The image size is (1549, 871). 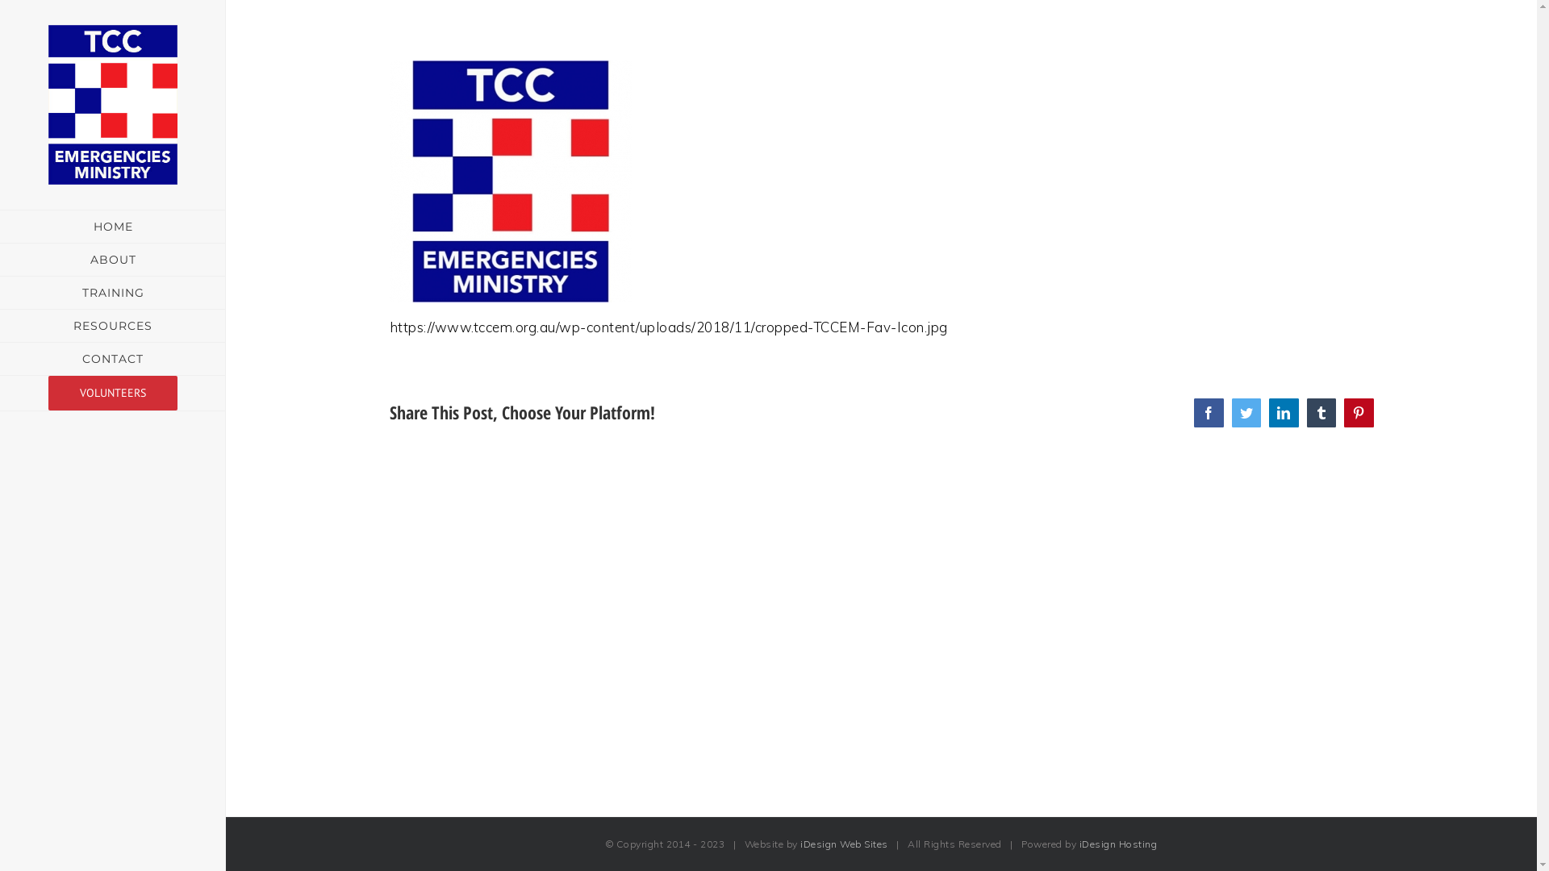 I want to click on ABOUT, so click(x=113, y=260).